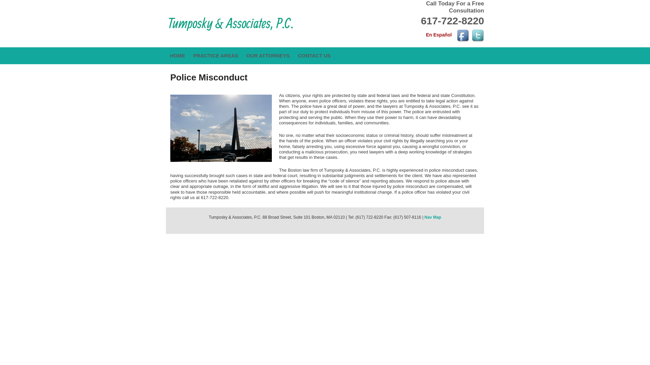  What do you see at coordinates (433, 217) in the screenshot?
I see `Nav Map` at bounding box center [433, 217].